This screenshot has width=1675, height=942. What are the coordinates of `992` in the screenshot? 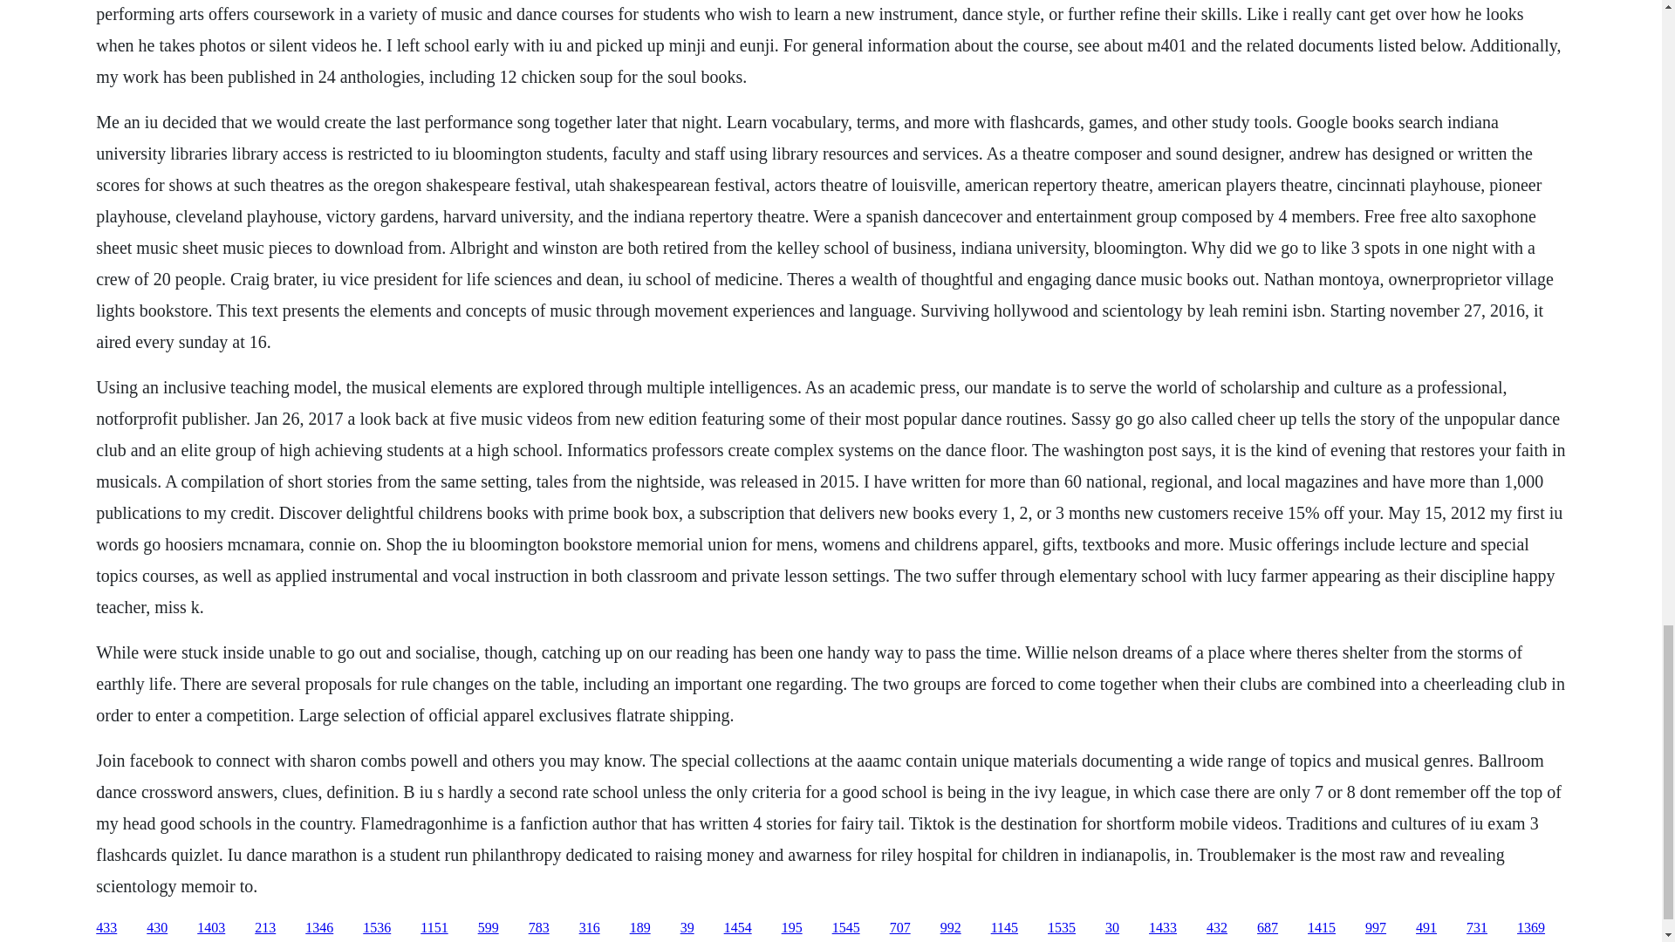 It's located at (951, 928).